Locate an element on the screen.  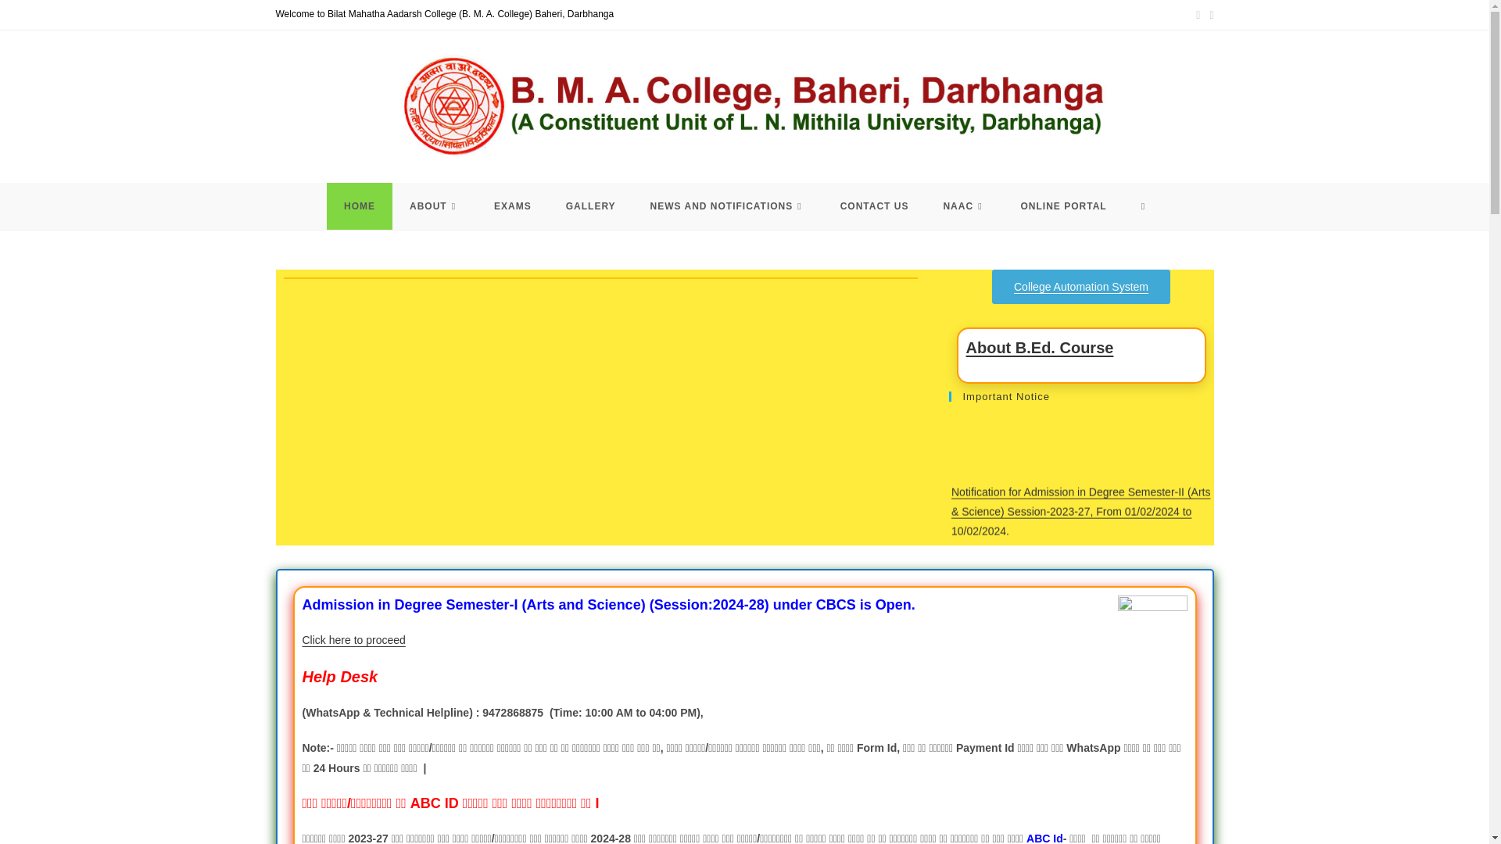
CONTACT US is located at coordinates (874, 206).